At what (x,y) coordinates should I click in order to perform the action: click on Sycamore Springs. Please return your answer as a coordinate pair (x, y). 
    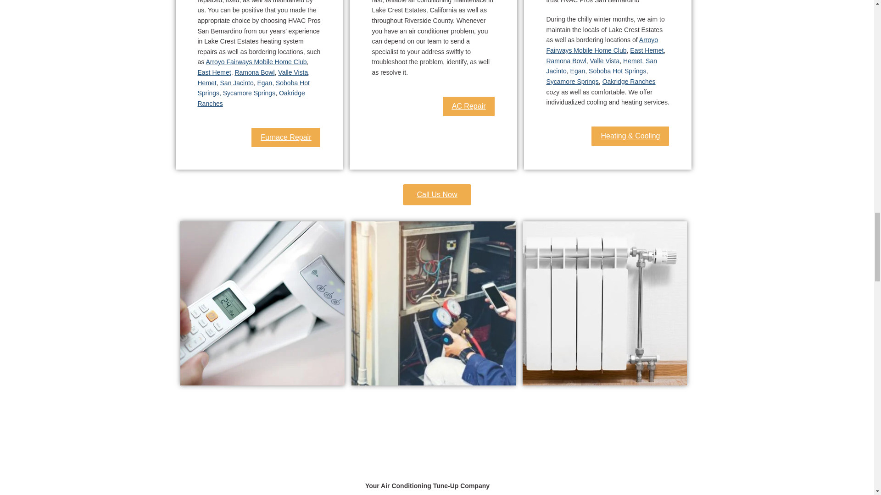
    Looking at the image, I should click on (572, 81).